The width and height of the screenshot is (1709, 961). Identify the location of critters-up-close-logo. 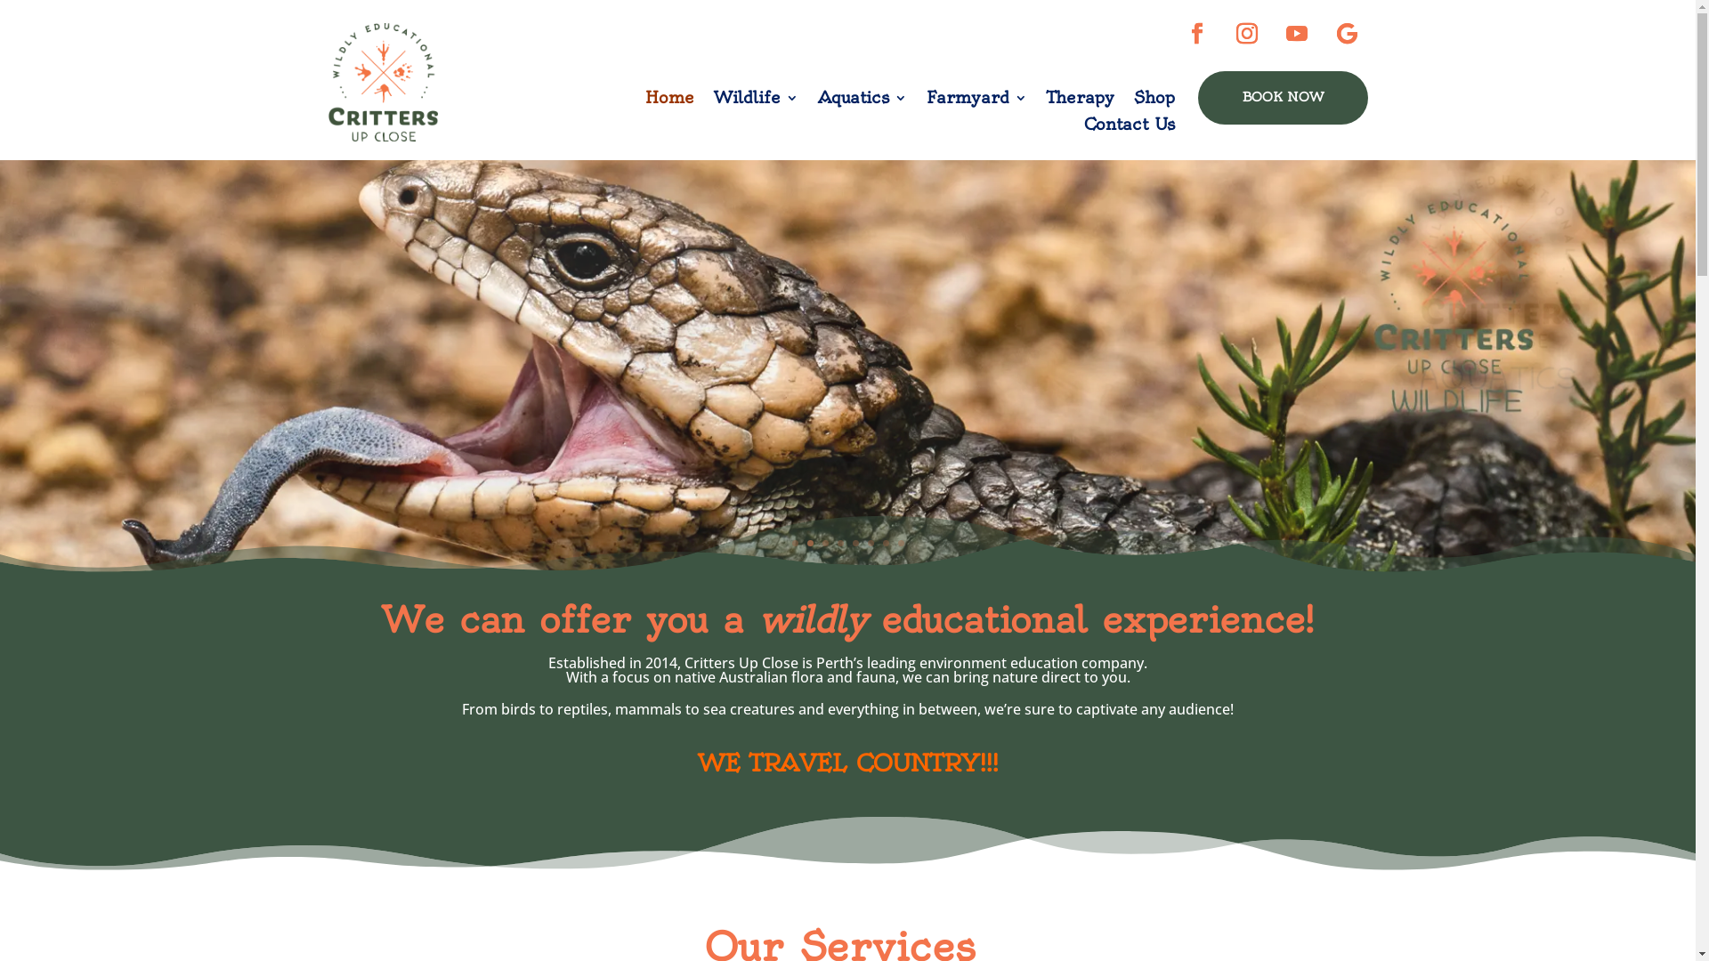
(383, 82).